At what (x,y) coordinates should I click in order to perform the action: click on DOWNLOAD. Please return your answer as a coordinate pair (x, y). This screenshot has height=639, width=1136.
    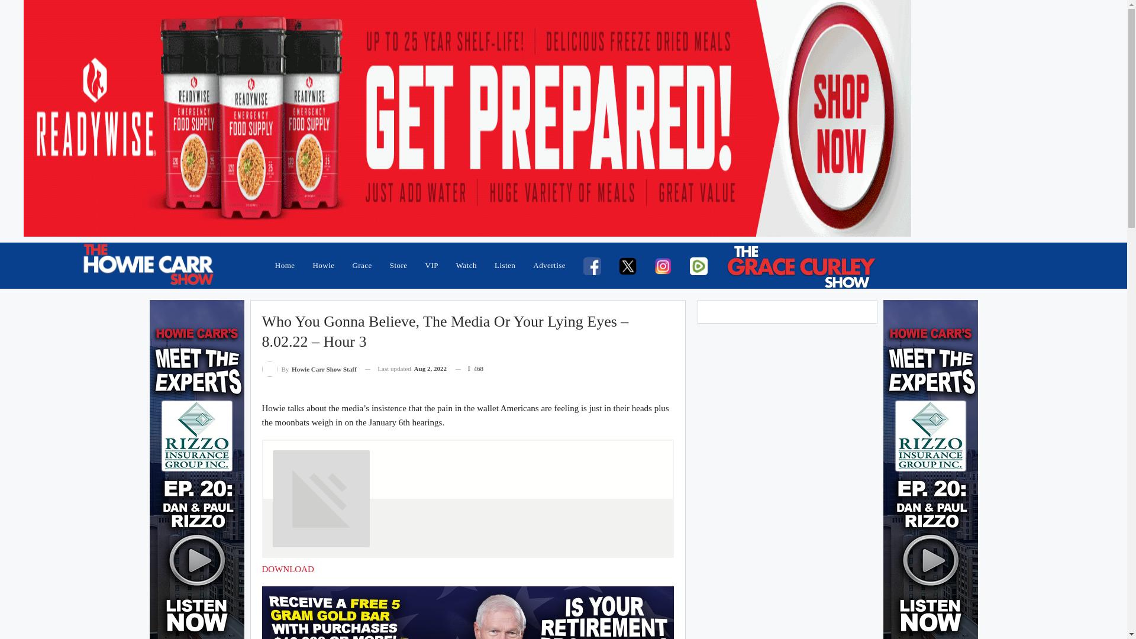
    Looking at the image, I should click on (287, 569).